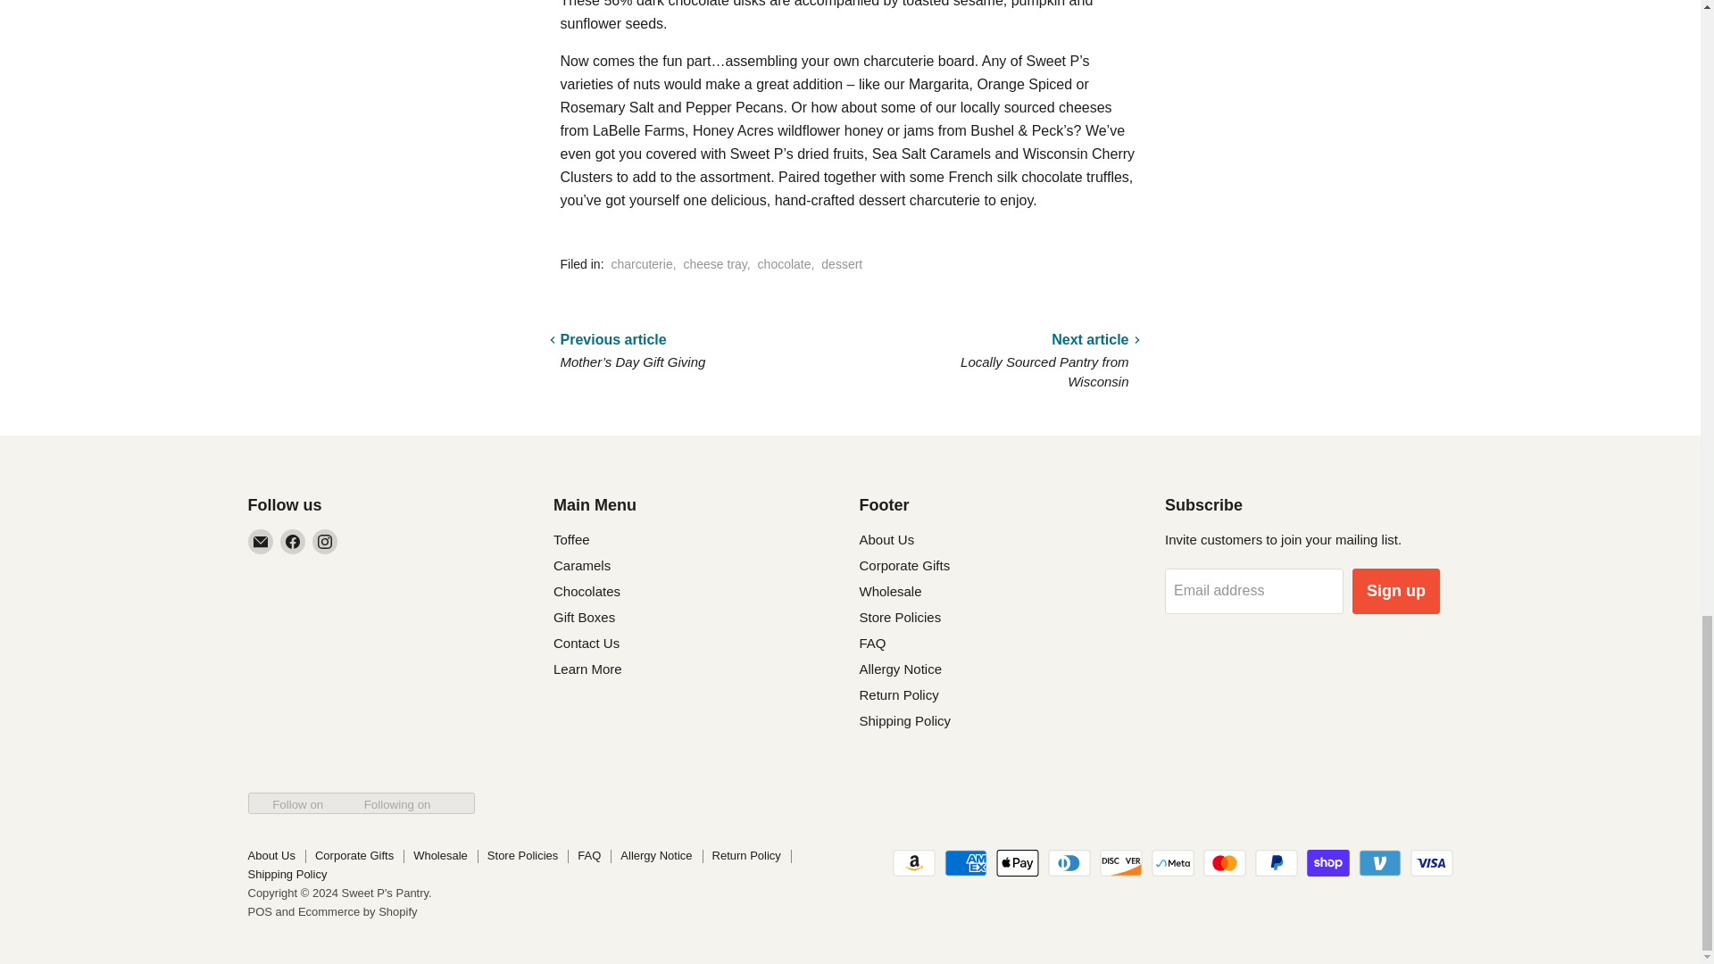 The width and height of the screenshot is (1714, 964). Describe the element at coordinates (841, 264) in the screenshot. I see `Show articles tagged dessert` at that location.